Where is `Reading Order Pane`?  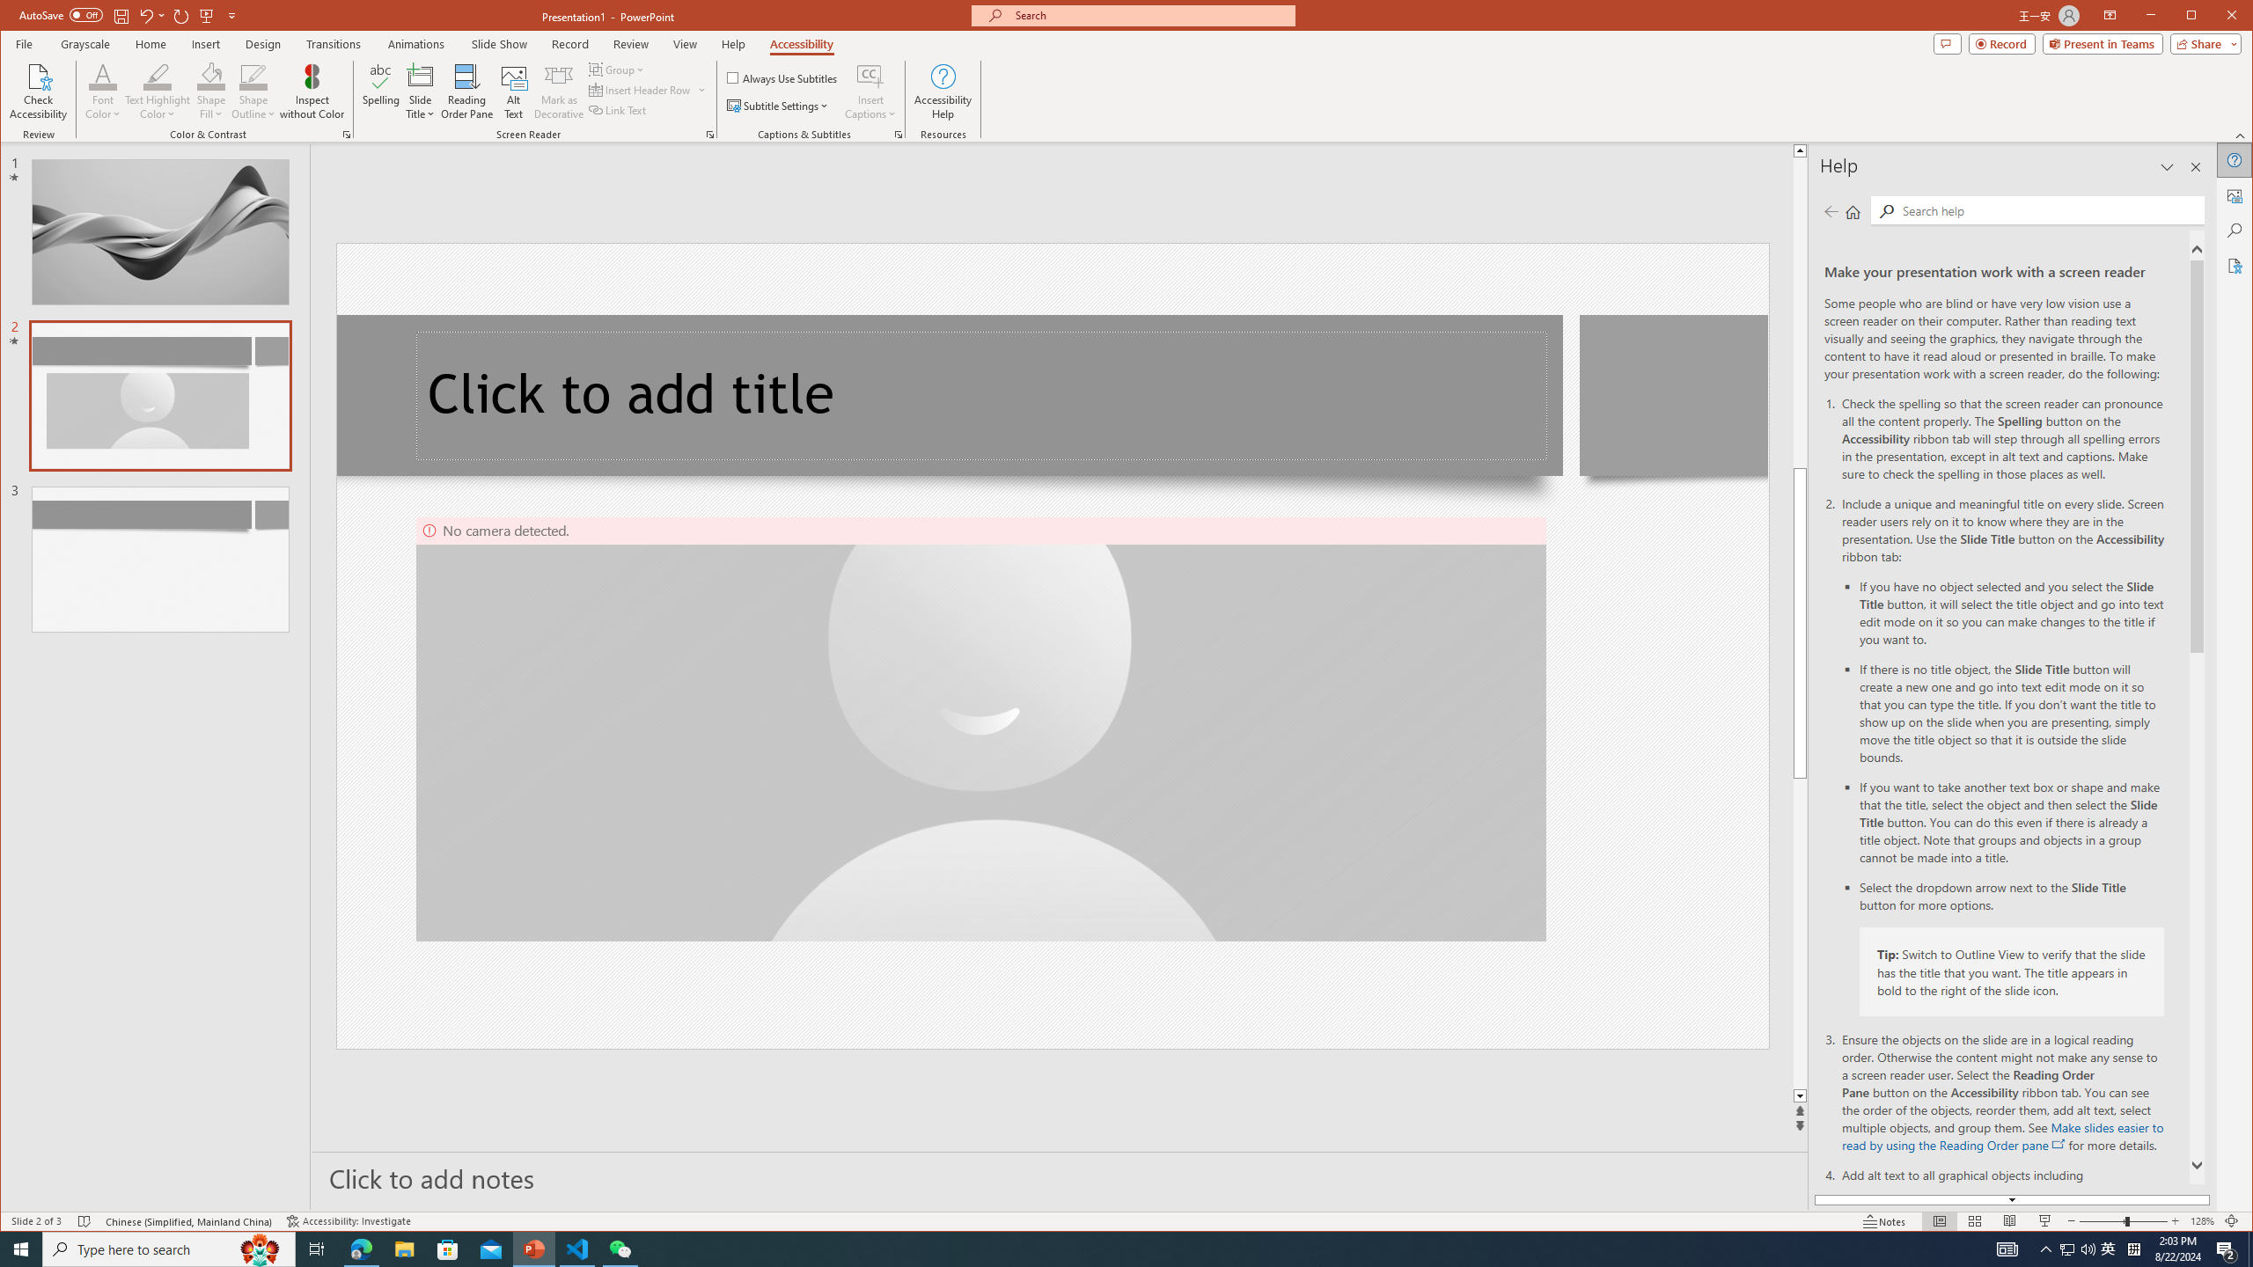 Reading Order Pane is located at coordinates (467, 92).